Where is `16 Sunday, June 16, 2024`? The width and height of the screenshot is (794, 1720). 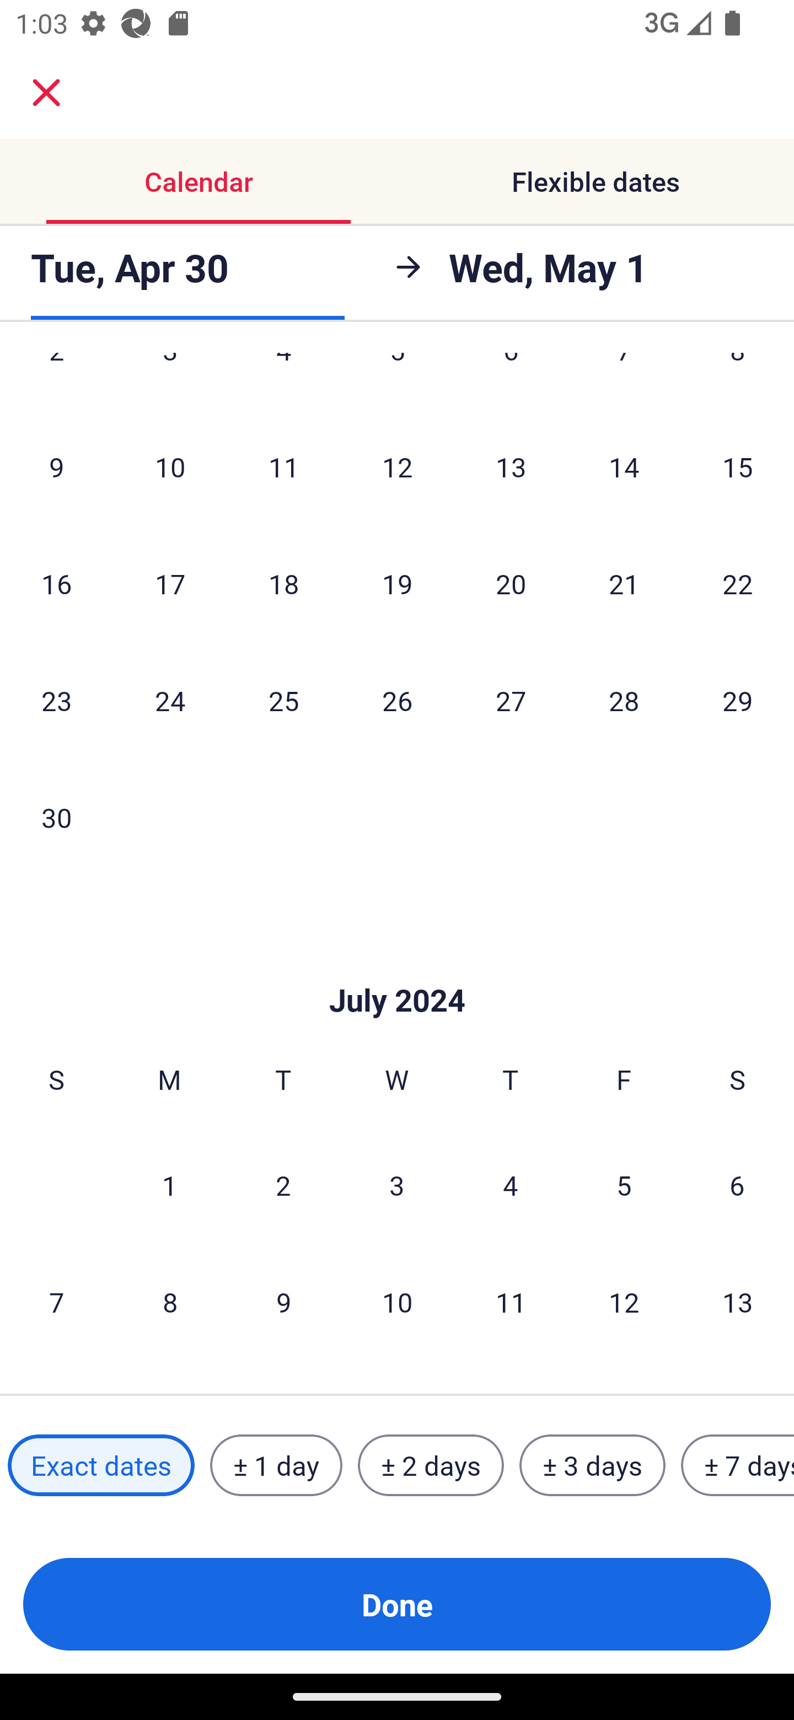 16 Sunday, June 16, 2024 is located at coordinates (56, 583).